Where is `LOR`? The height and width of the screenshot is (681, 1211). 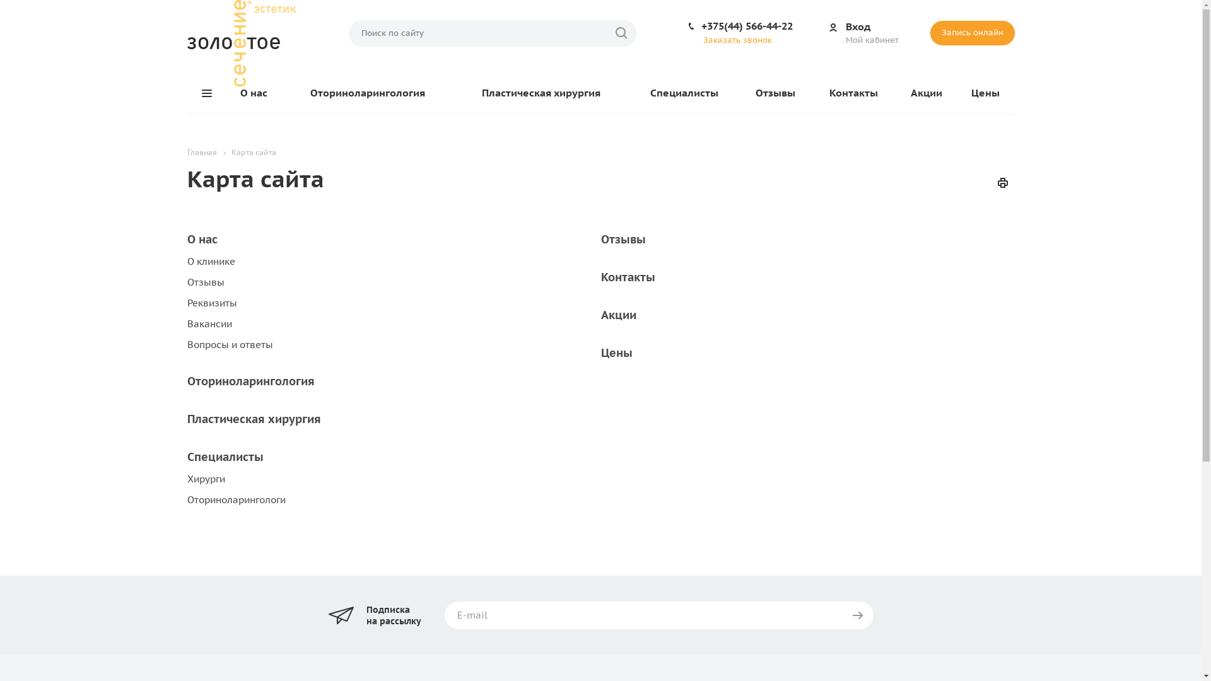 LOR is located at coordinates (241, 43).